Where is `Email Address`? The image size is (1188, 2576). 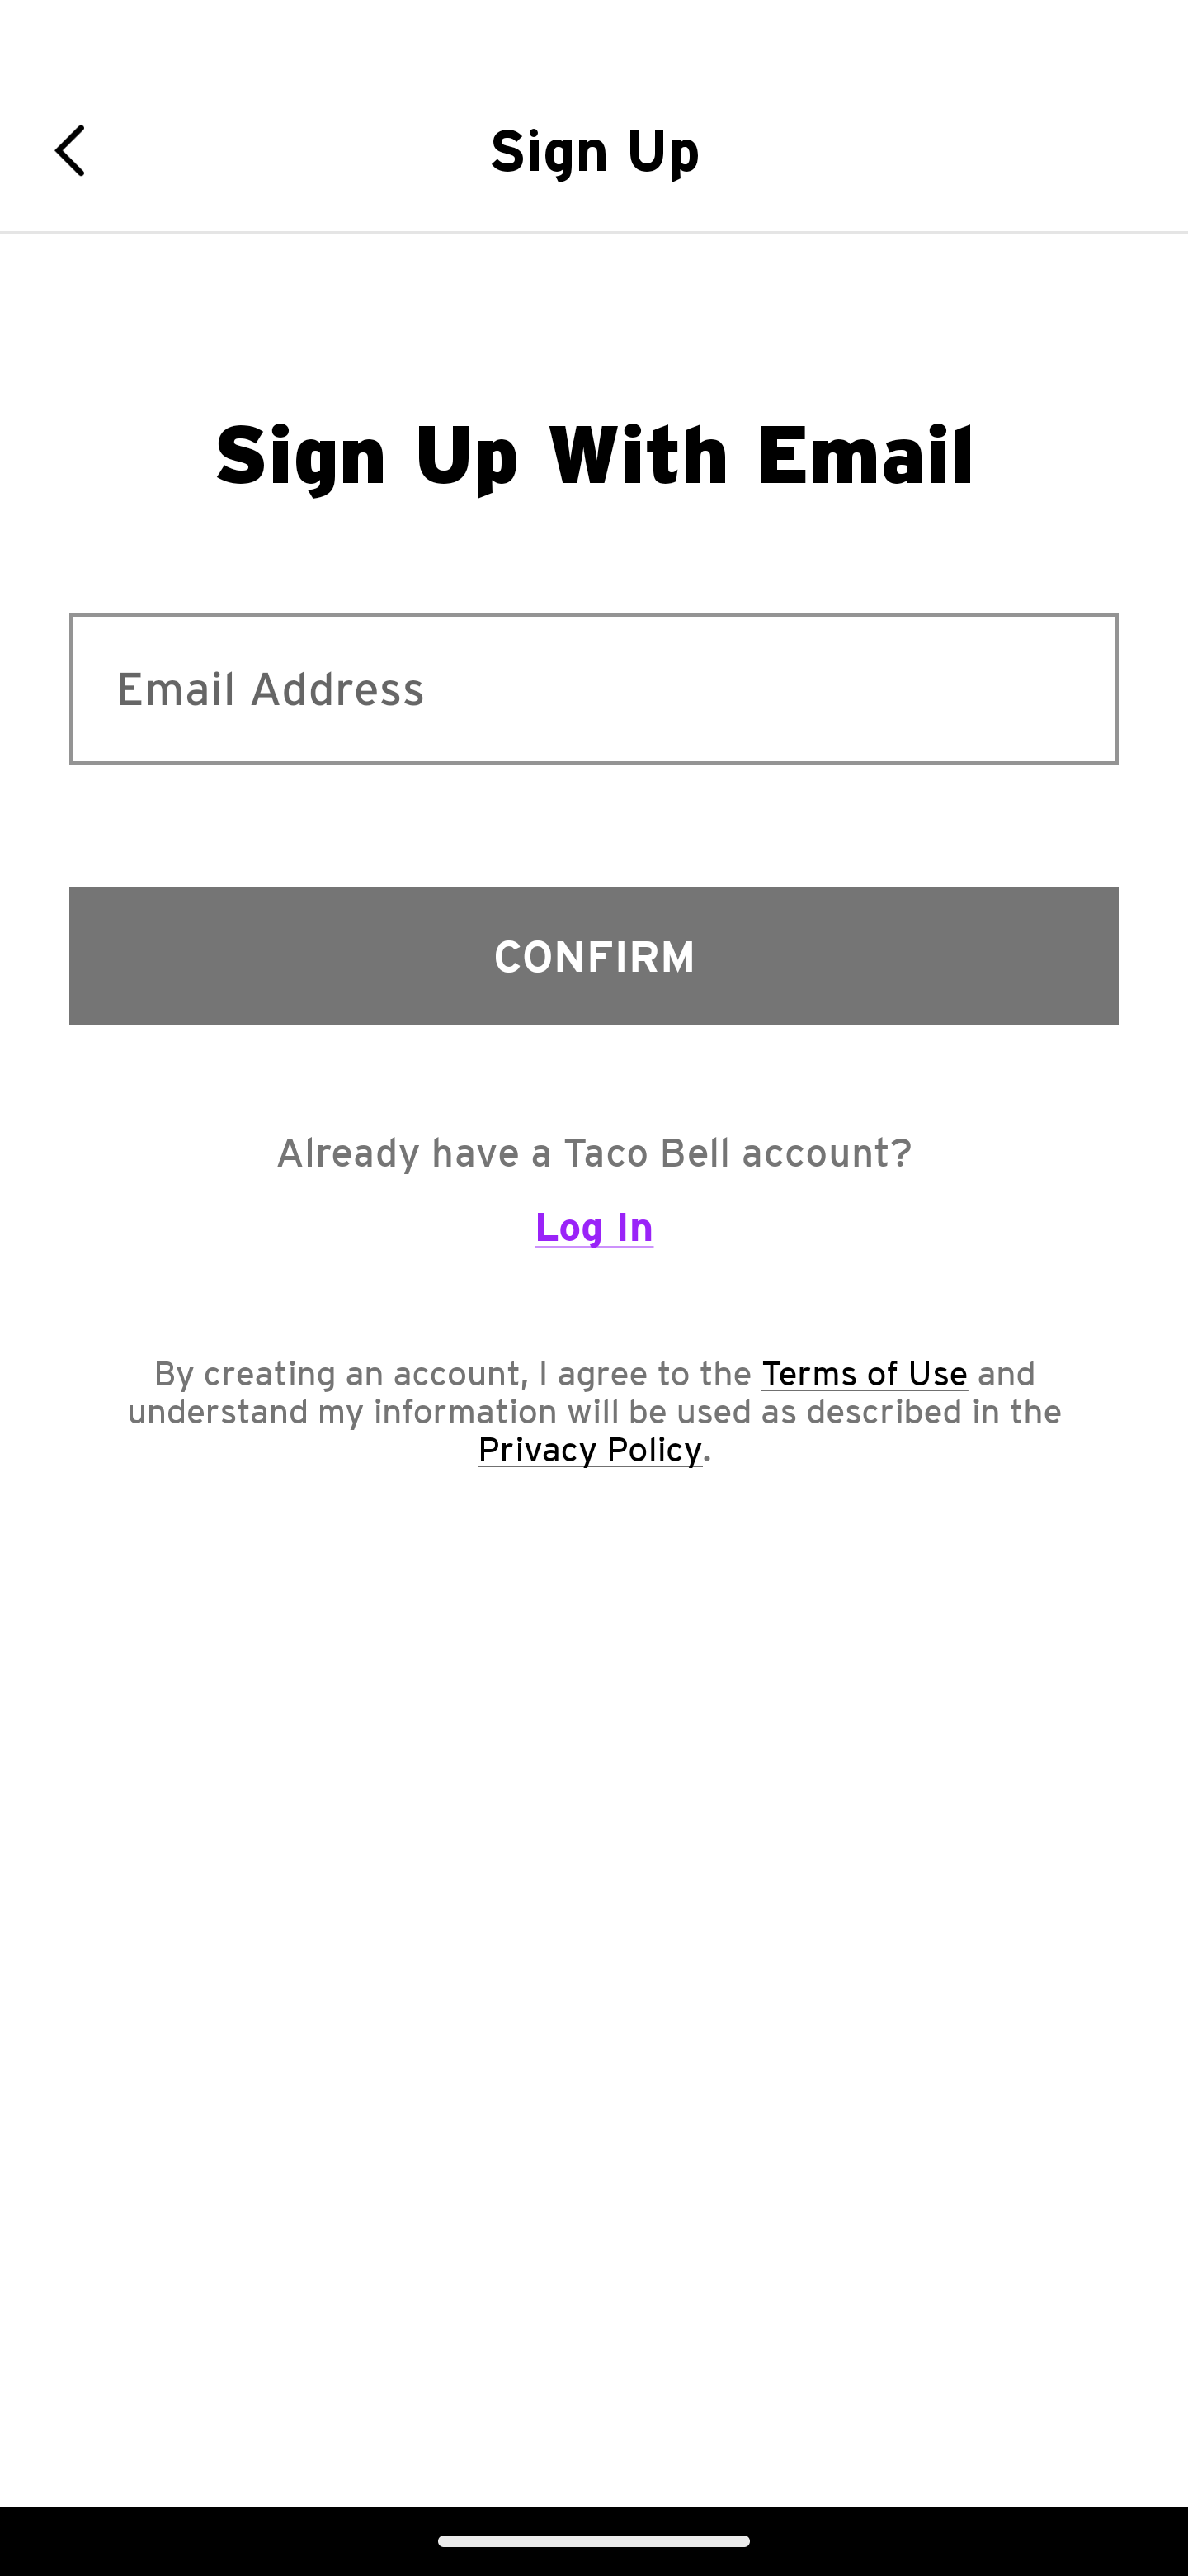 Email Address is located at coordinates (594, 689).